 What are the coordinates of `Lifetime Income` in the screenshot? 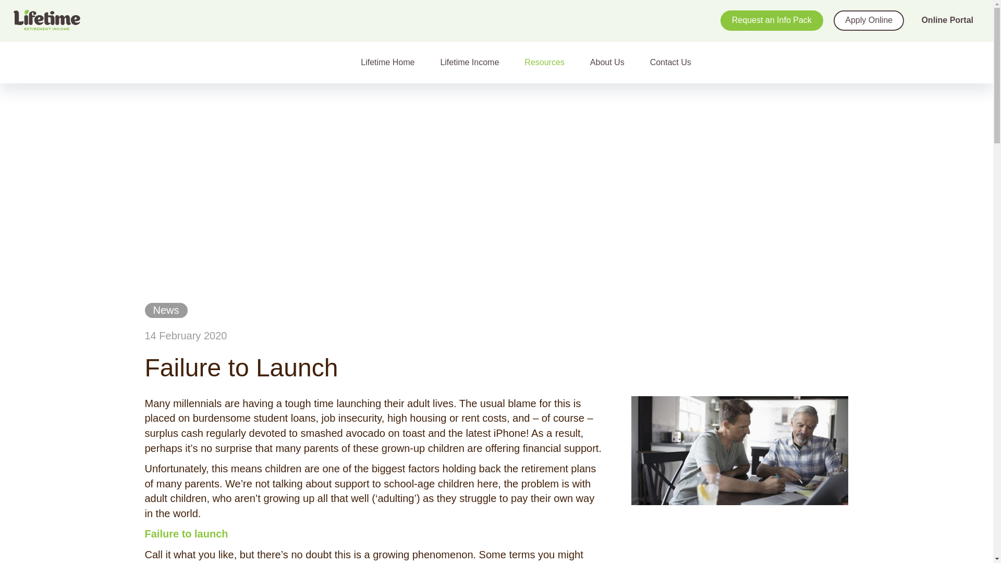 It's located at (473, 62).